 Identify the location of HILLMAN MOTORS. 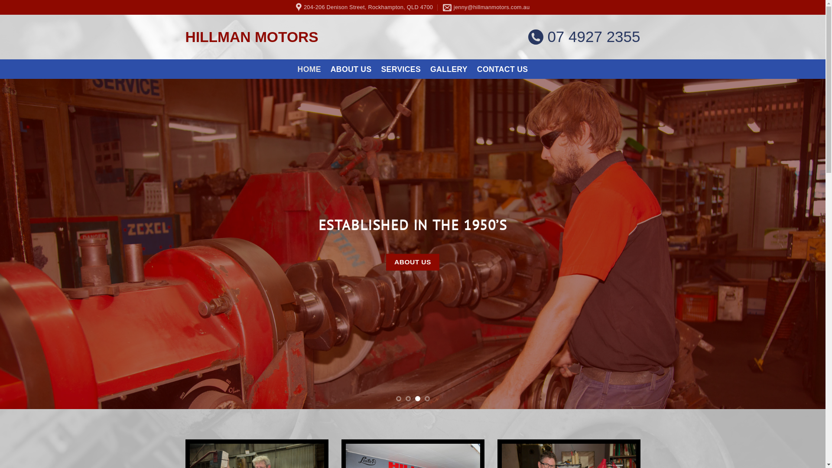
(285, 37).